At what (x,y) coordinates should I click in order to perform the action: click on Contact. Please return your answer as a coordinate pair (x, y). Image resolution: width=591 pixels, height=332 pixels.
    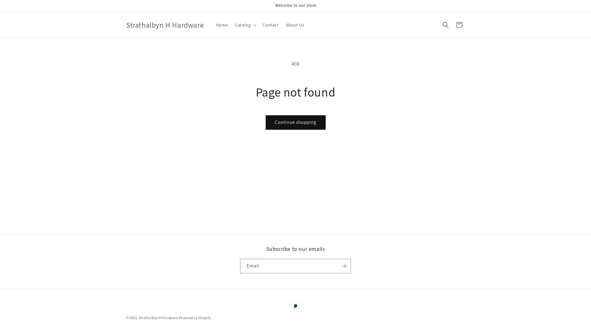
    Looking at the image, I should click on (270, 25).